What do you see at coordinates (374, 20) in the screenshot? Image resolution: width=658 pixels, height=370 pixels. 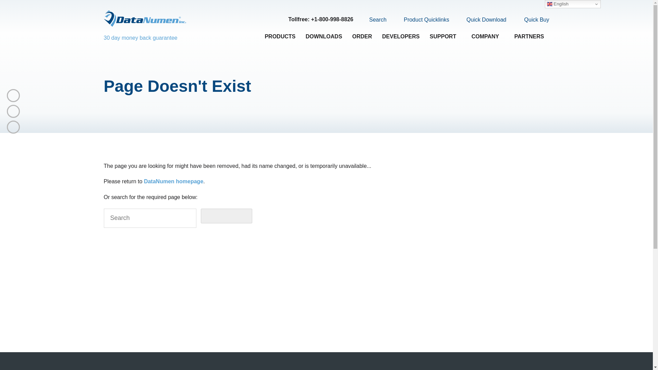 I see `Search` at bounding box center [374, 20].